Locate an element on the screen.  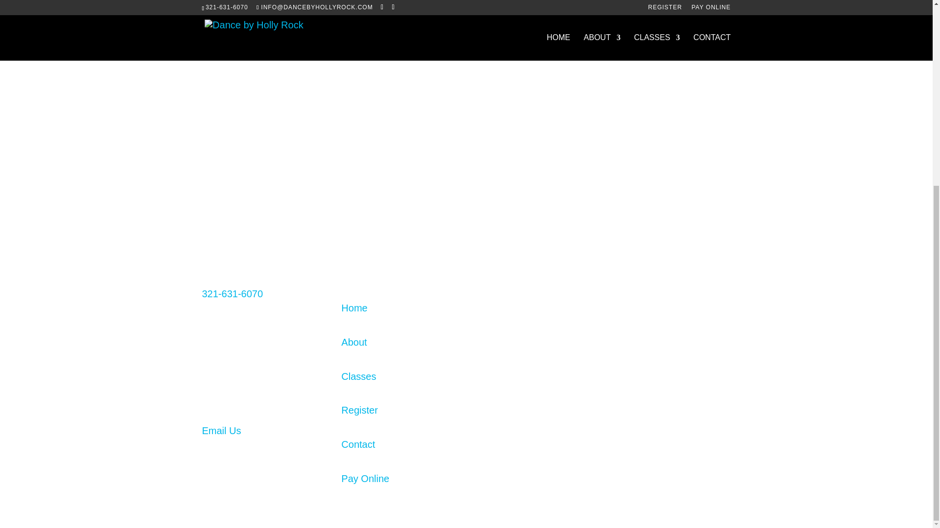
About is located at coordinates (353, 342).